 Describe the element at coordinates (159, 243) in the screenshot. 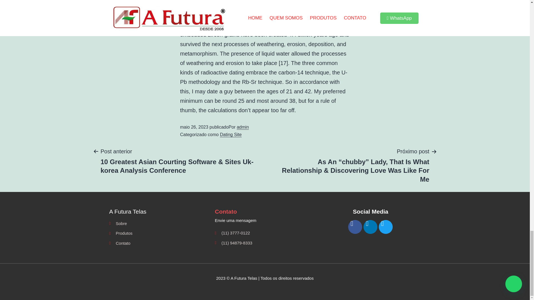

I see `Contato` at that location.